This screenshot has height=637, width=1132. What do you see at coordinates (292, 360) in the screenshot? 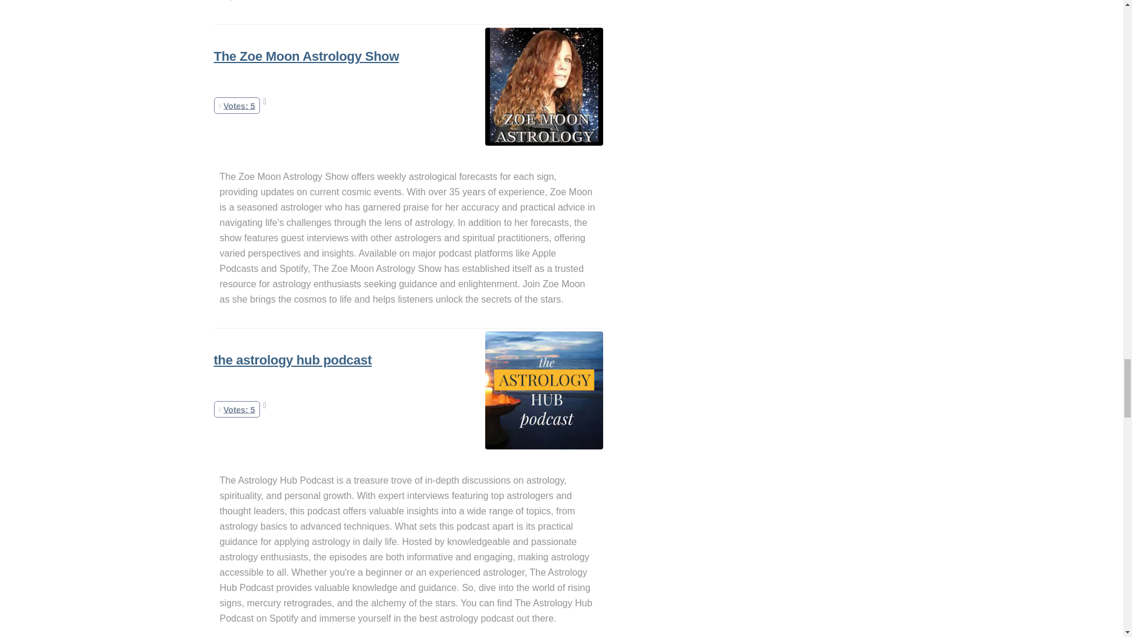
I see `the astrology hub podcast` at bounding box center [292, 360].